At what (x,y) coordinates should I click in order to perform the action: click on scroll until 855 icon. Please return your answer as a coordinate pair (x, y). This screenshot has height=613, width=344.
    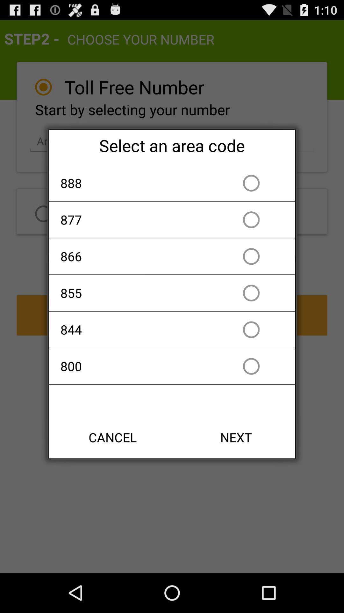
    Looking at the image, I should click on (135, 293).